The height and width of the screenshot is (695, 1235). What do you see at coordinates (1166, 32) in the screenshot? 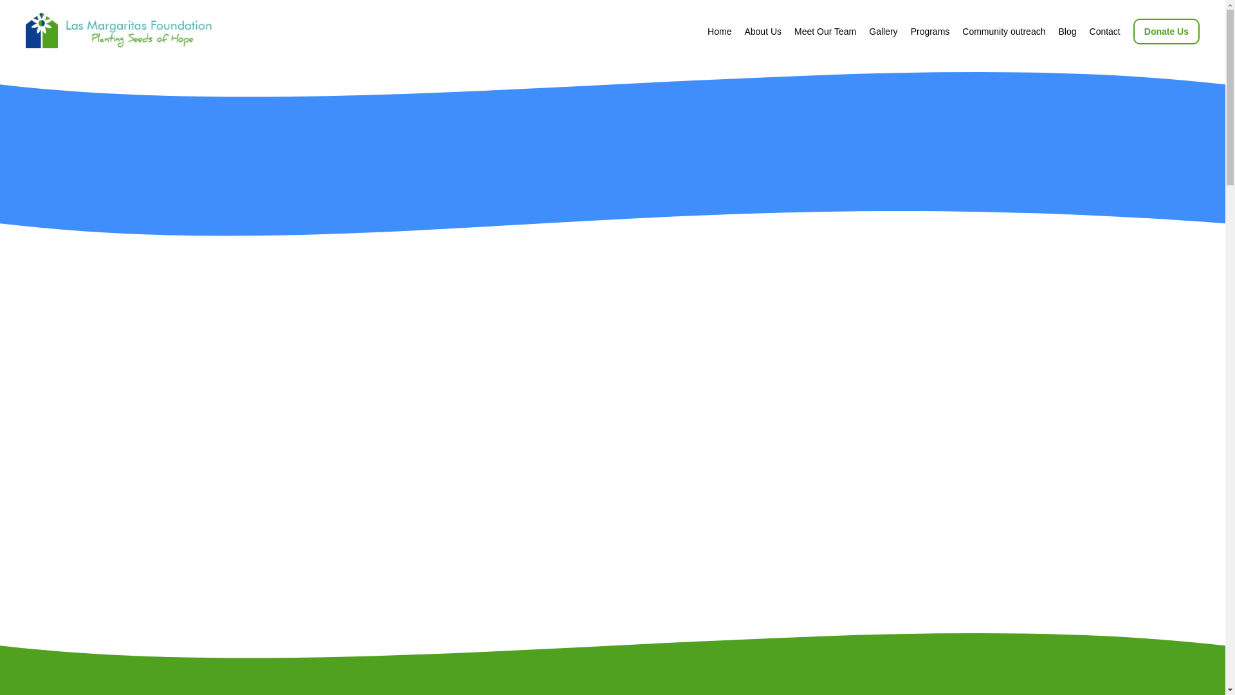
I see `Donate Us` at bounding box center [1166, 32].